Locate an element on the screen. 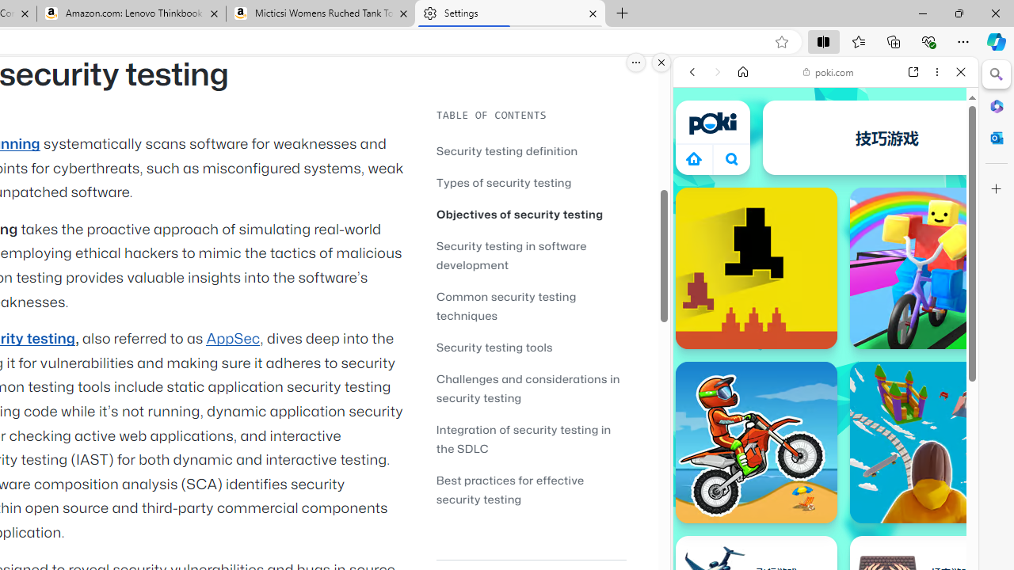 Image resolution: width=1014 pixels, height=570 pixels. Settings is located at coordinates (509, 14).